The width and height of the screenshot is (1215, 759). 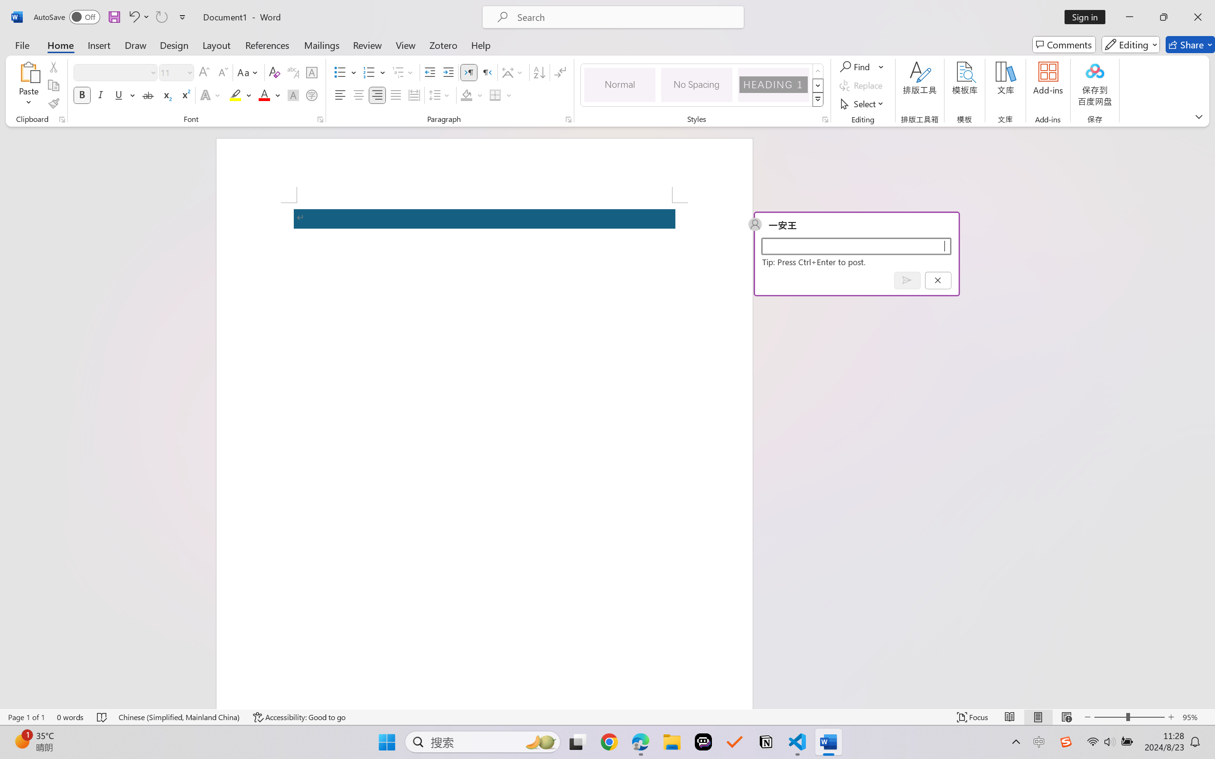 I want to click on Language Chinese (Simplified, Mainland China), so click(x=179, y=717).